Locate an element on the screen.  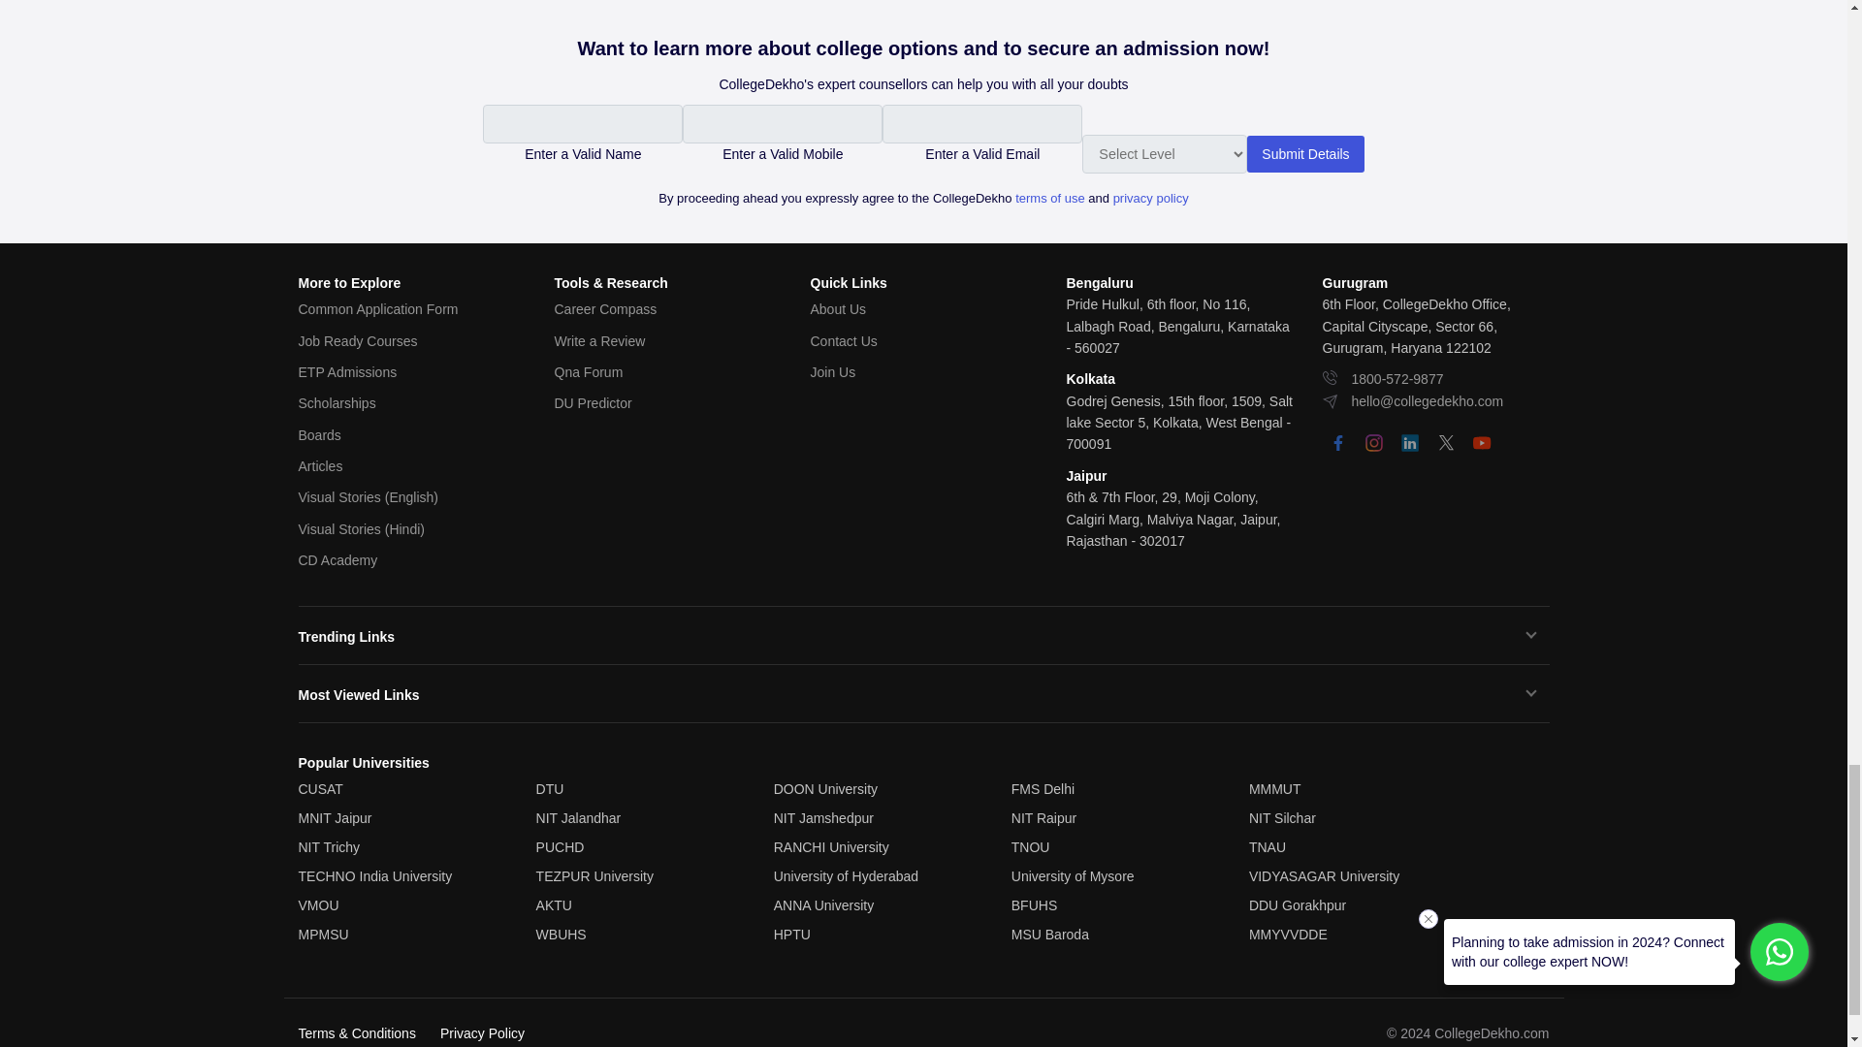
Submit Details is located at coordinates (1305, 154).